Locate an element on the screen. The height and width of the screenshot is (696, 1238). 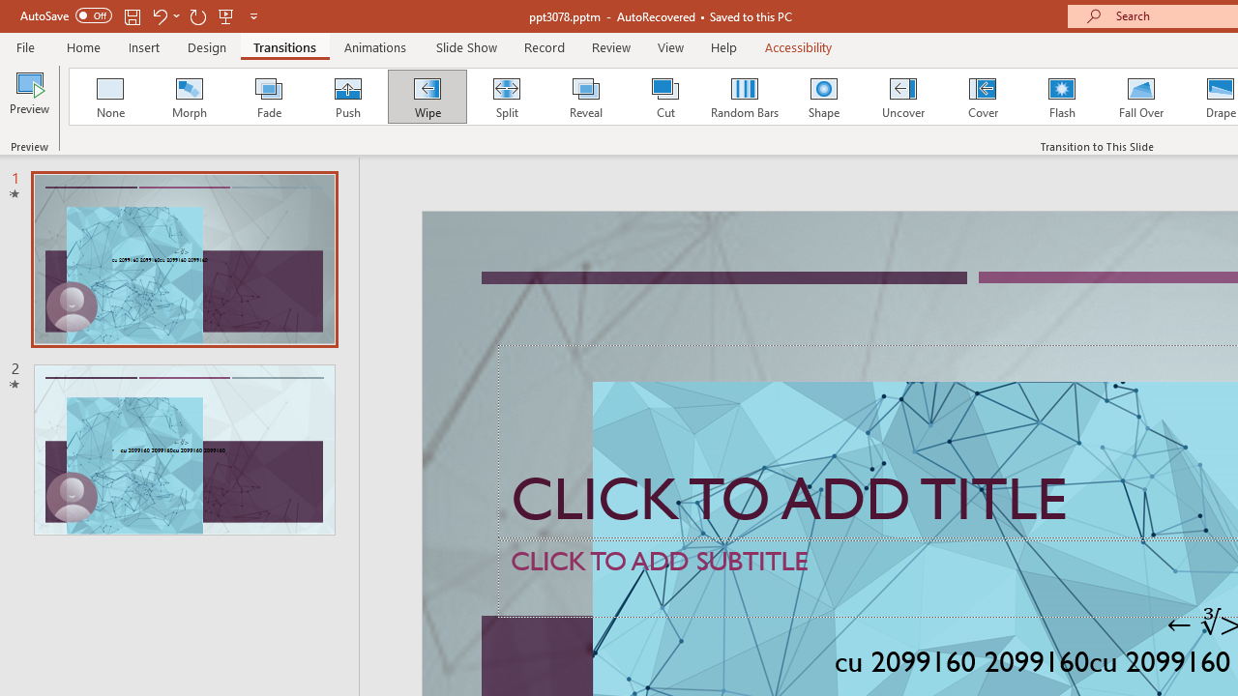
None is located at coordinates (109, 97).